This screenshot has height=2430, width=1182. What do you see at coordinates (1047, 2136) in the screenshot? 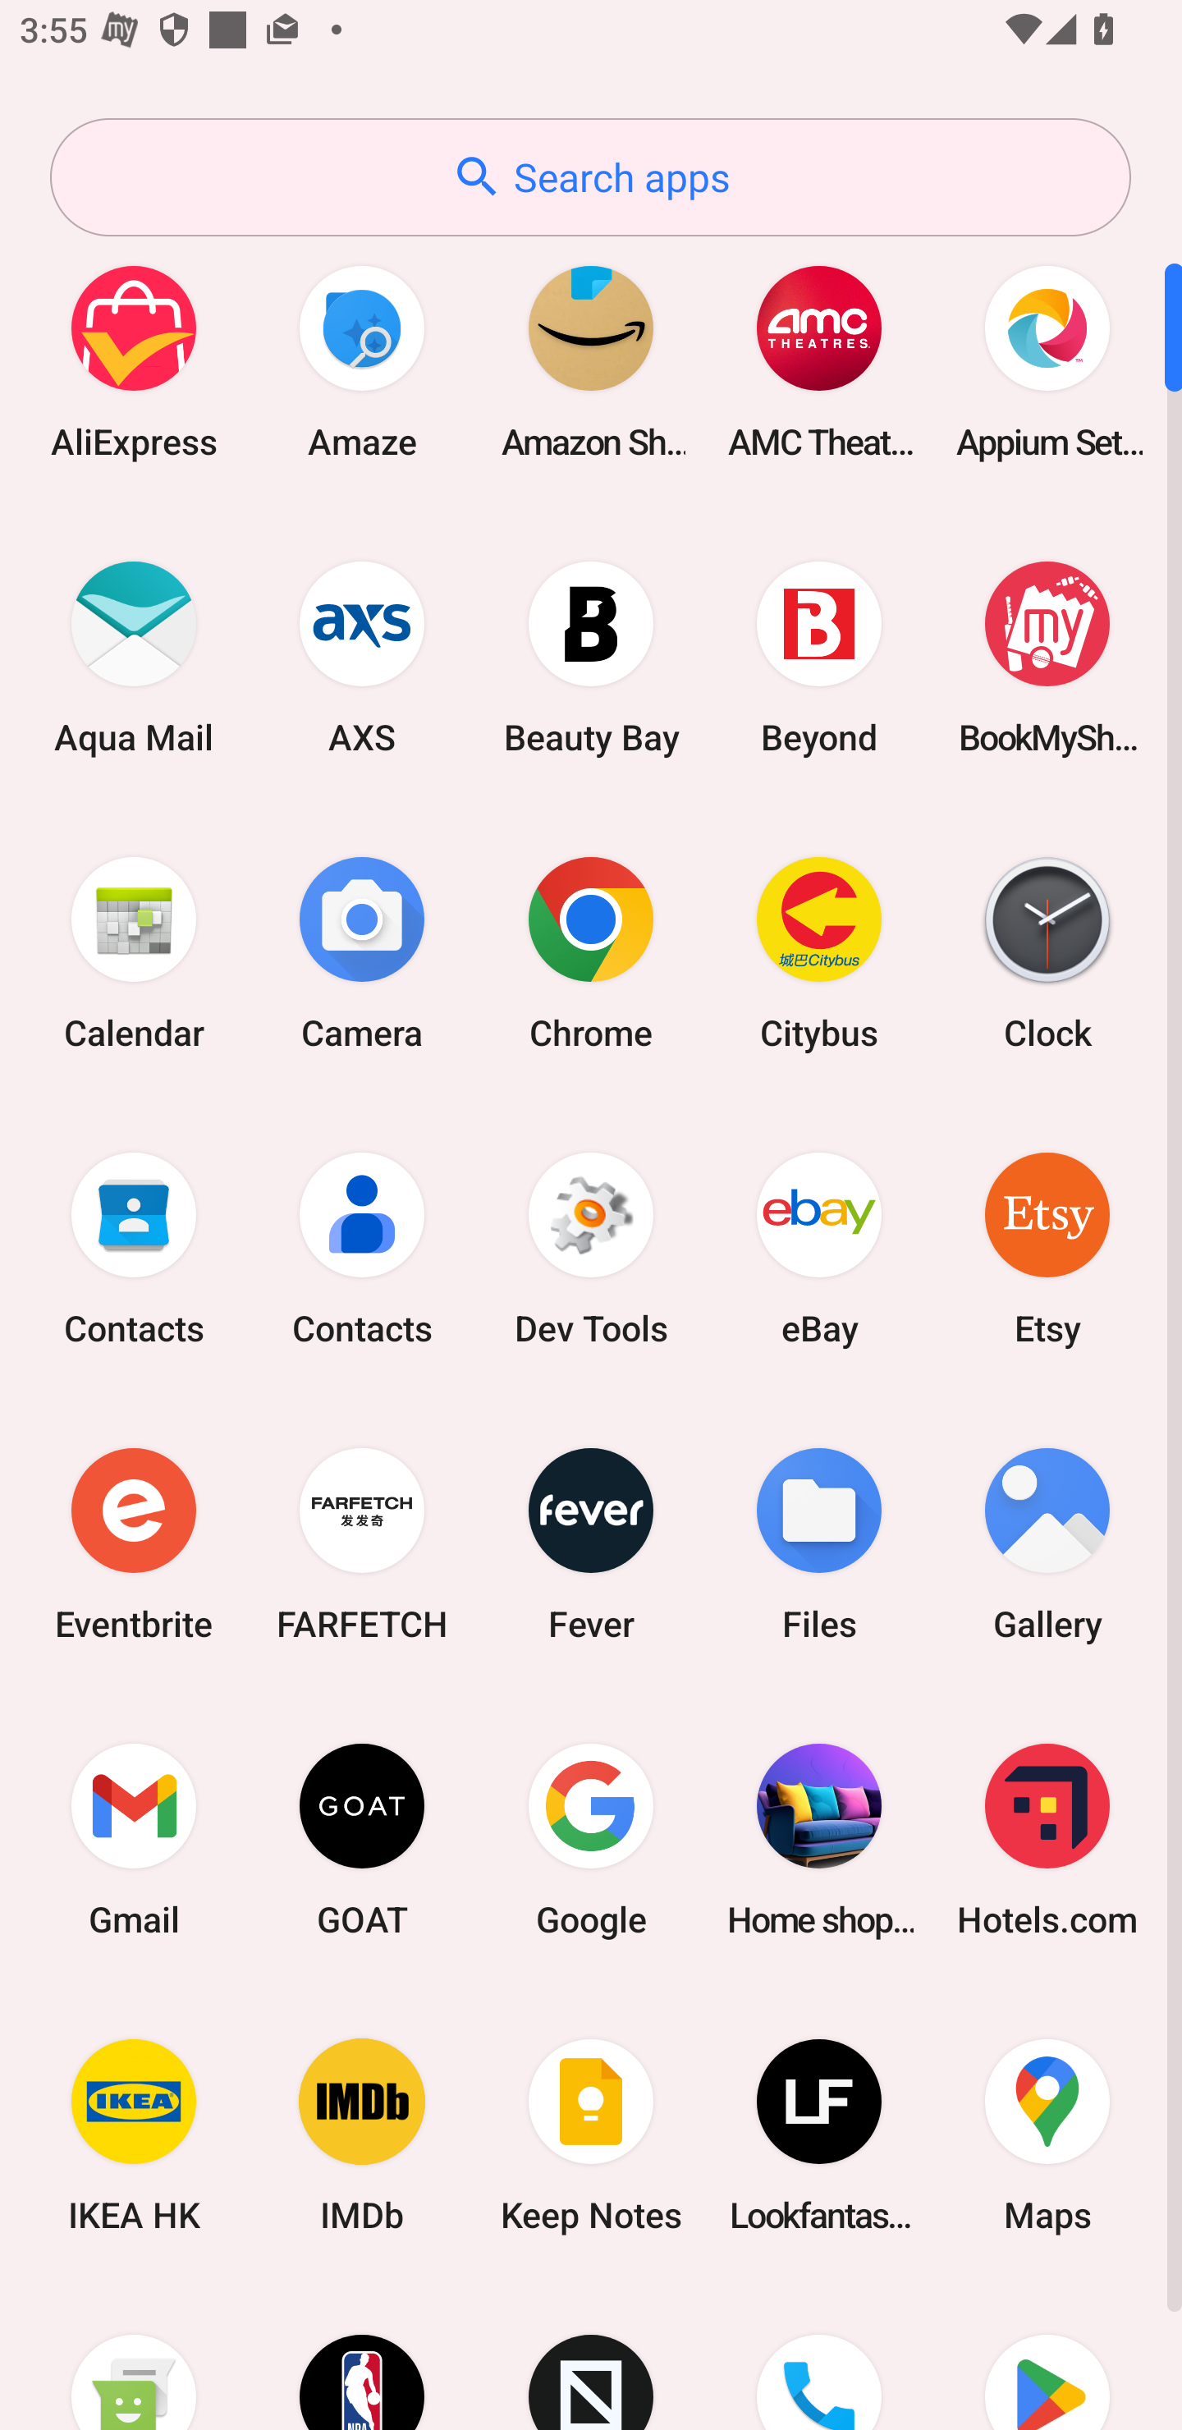
I see `Maps` at bounding box center [1047, 2136].